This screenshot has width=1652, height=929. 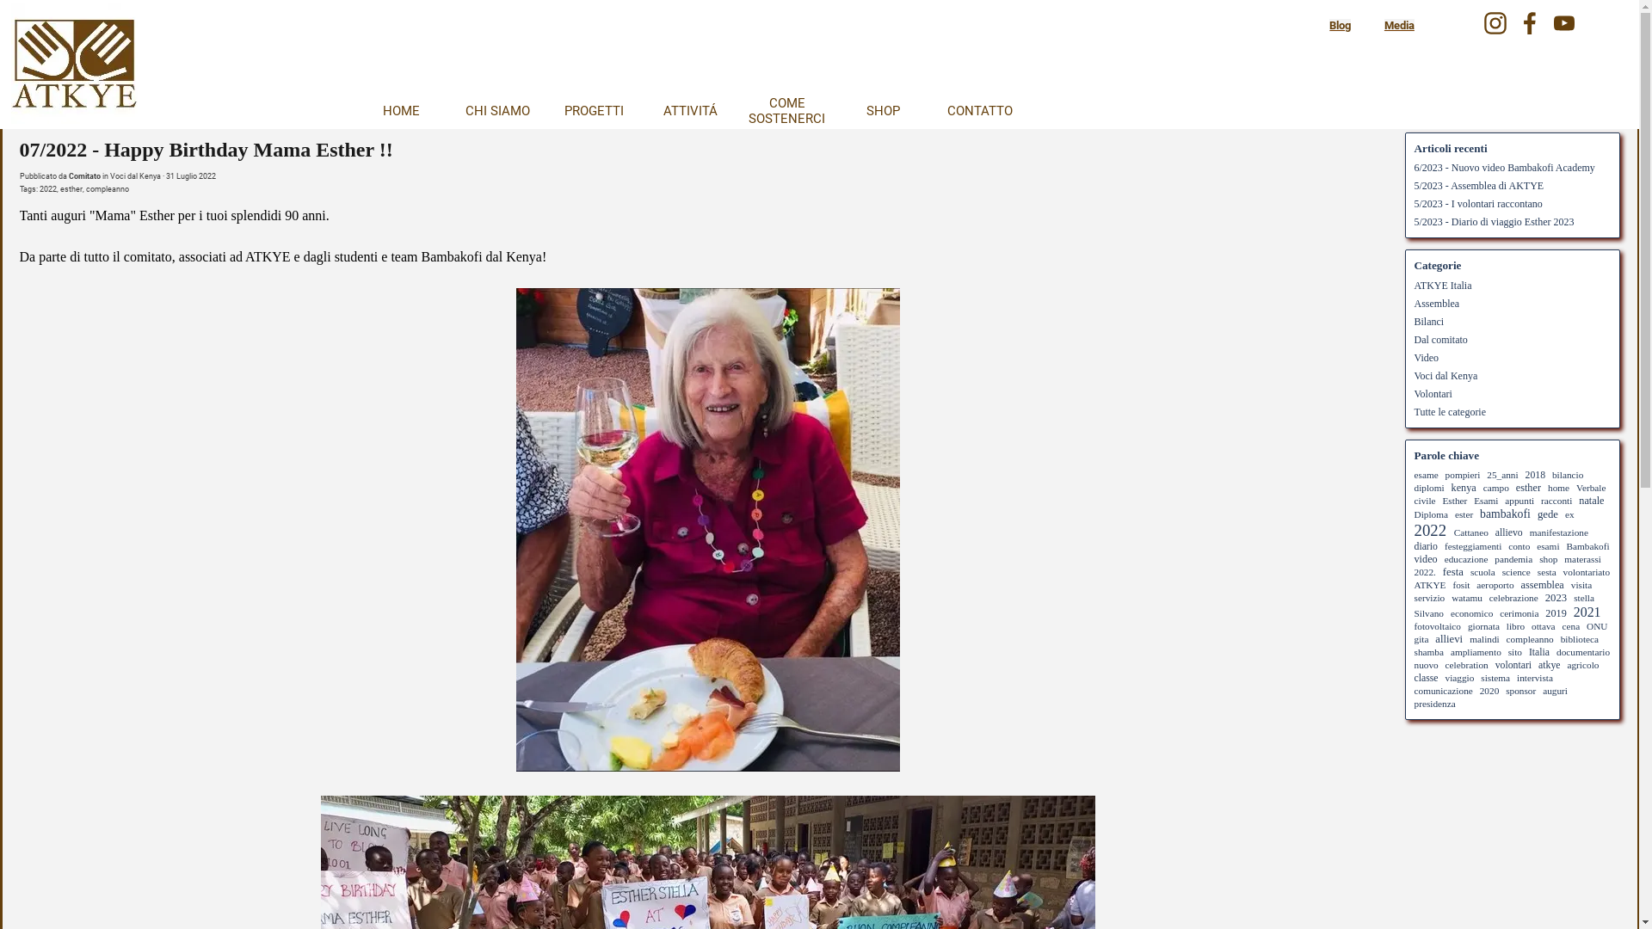 I want to click on gede, so click(x=1548, y=514).